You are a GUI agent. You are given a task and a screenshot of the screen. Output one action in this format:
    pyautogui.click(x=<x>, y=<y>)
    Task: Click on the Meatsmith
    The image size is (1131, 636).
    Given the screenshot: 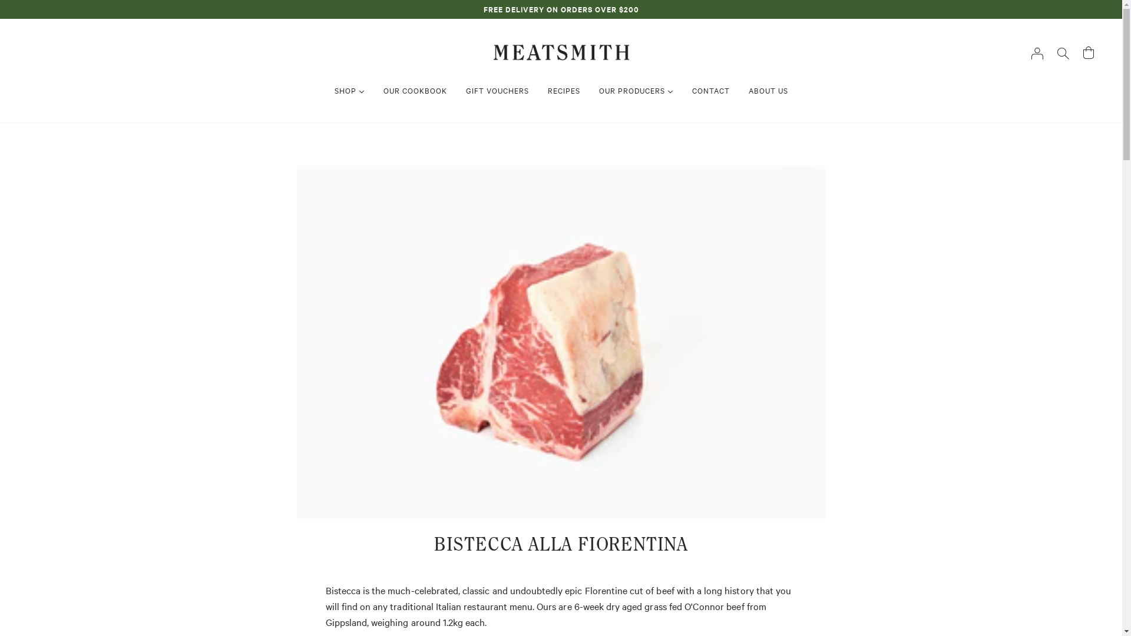 What is the action you would take?
    pyautogui.click(x=561, y=51)
    